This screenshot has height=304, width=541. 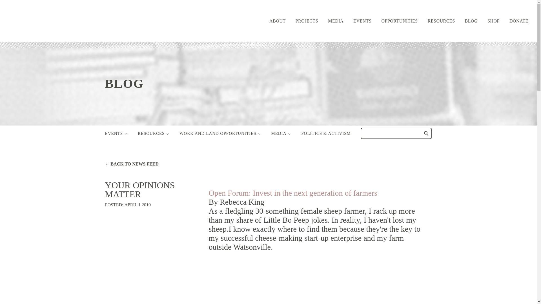 What do you see at coordinates (362, 21) in the screenshot?
I see `EVENTS` at bounding box center [362, 21].